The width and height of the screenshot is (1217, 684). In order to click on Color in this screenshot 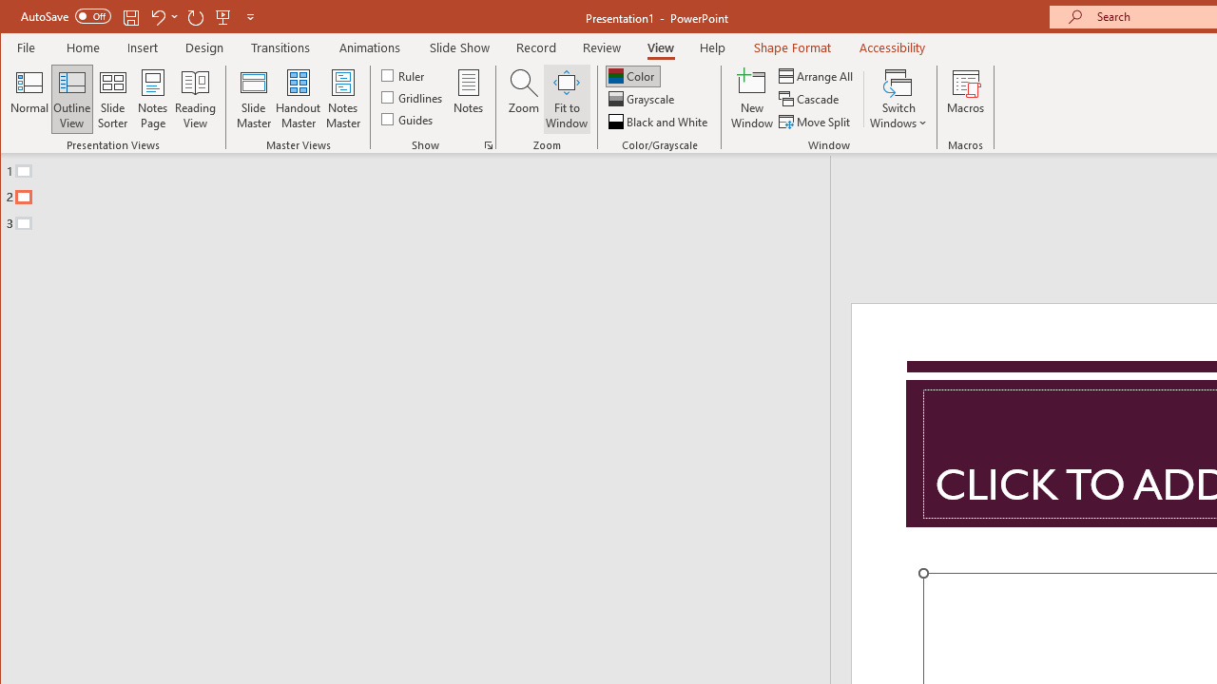, I will do `click(633, 76)`.